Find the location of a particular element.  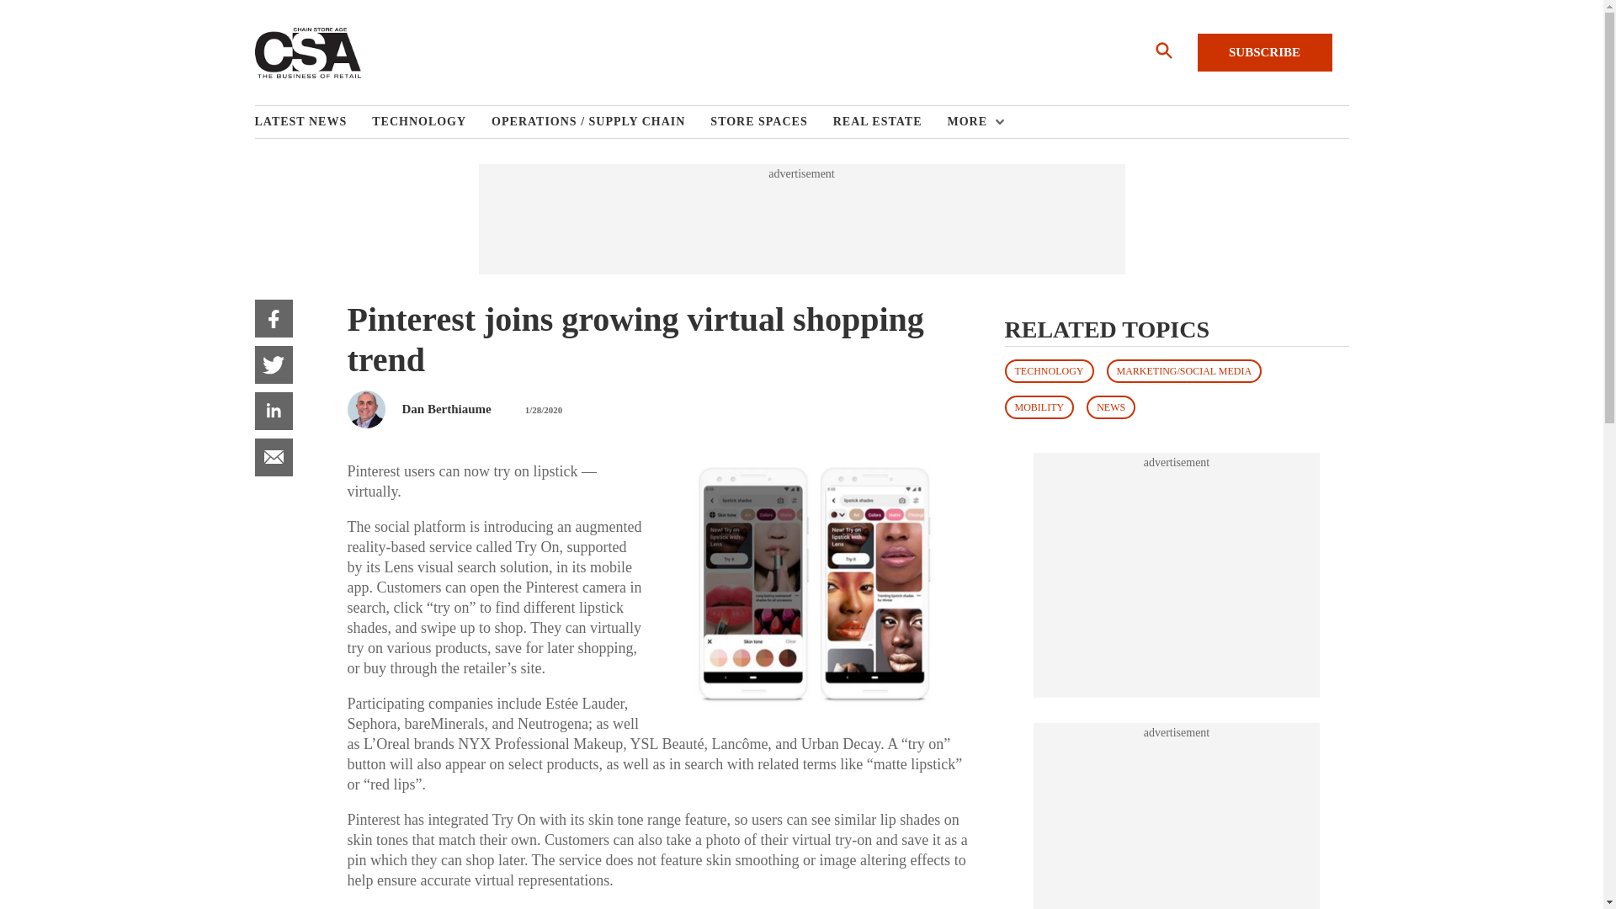

facebook is located at coordinates (273, 318).